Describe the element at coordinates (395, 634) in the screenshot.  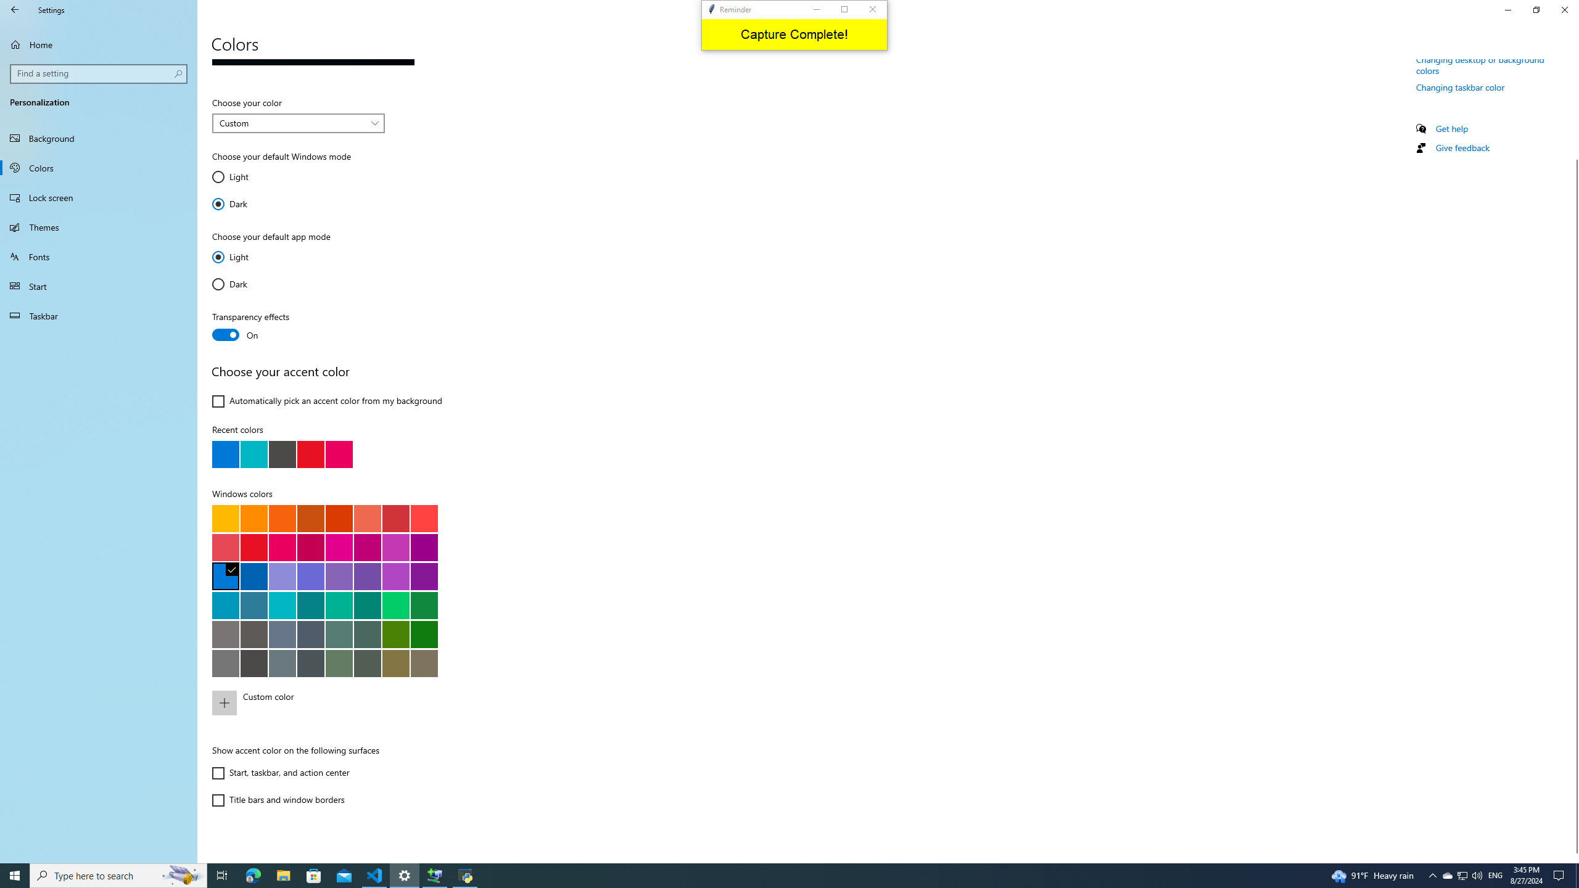
I see `Meadow green` at that location.